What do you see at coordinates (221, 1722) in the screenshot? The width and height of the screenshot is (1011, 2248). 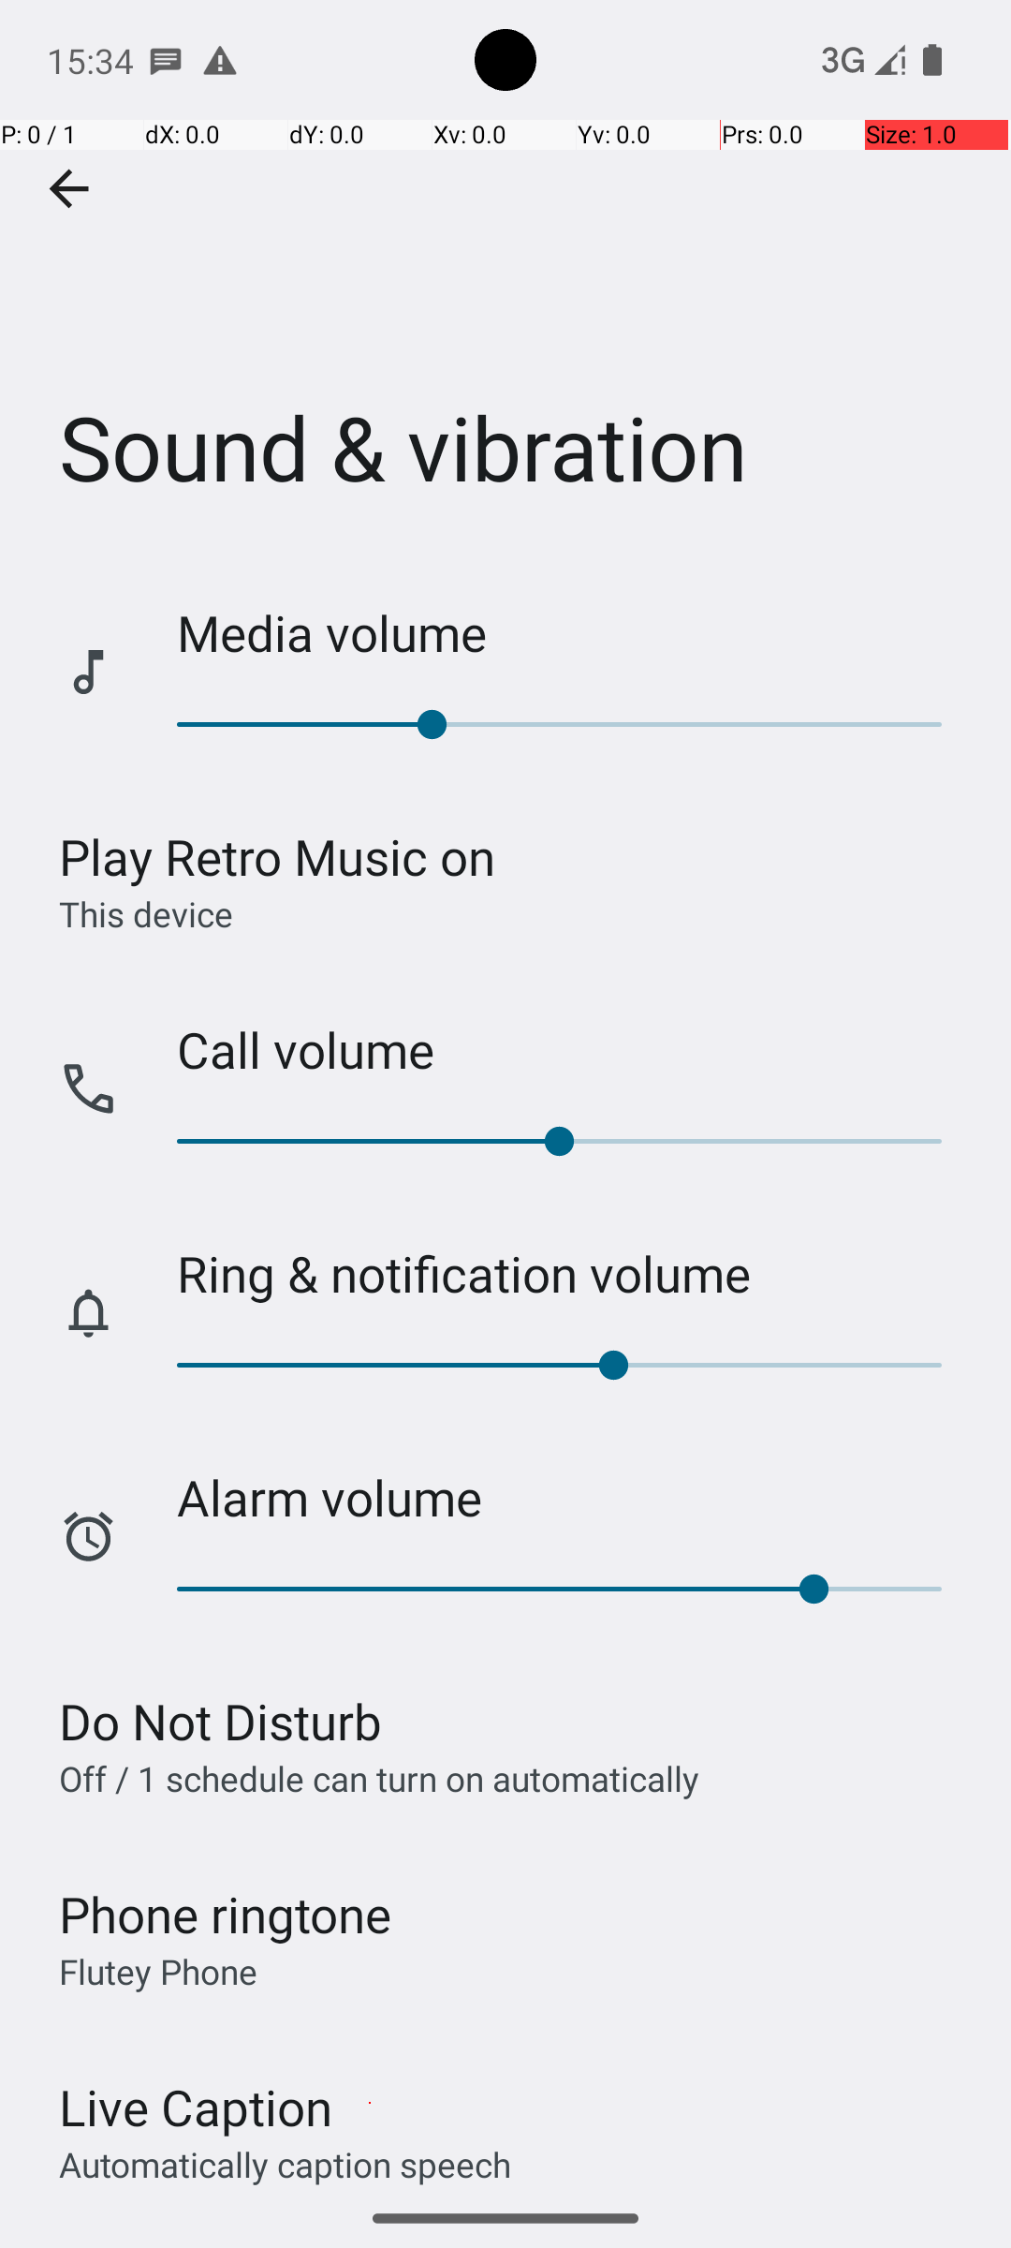 I see `Do Not Disturb` at bounding box center [221, 1722].